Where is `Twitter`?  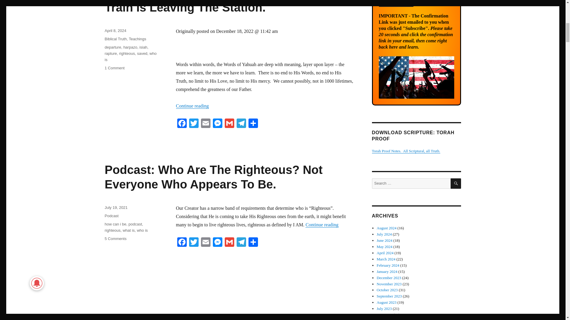 Twitter is located at coordinates (194, 243).